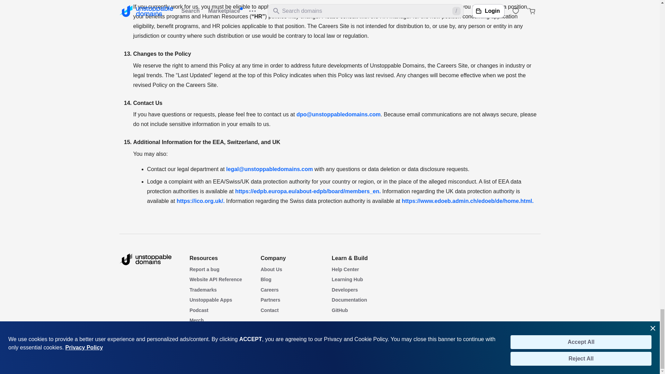  Describe the element at coordinates (349, 300) in the screenshot. I see `Documentation` at that location.